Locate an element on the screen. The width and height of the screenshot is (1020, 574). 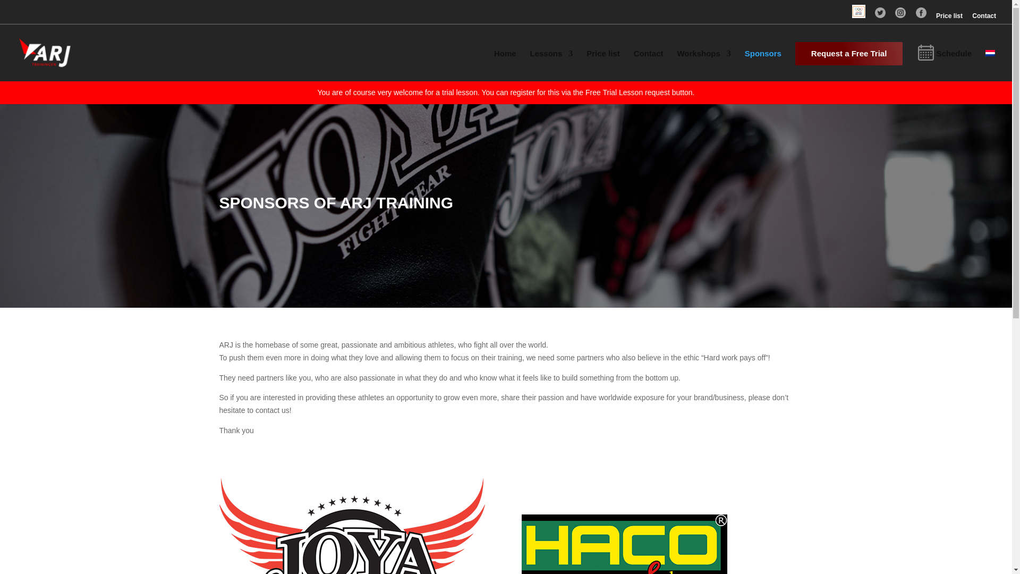
Contact is located at coordinates (648, 62).